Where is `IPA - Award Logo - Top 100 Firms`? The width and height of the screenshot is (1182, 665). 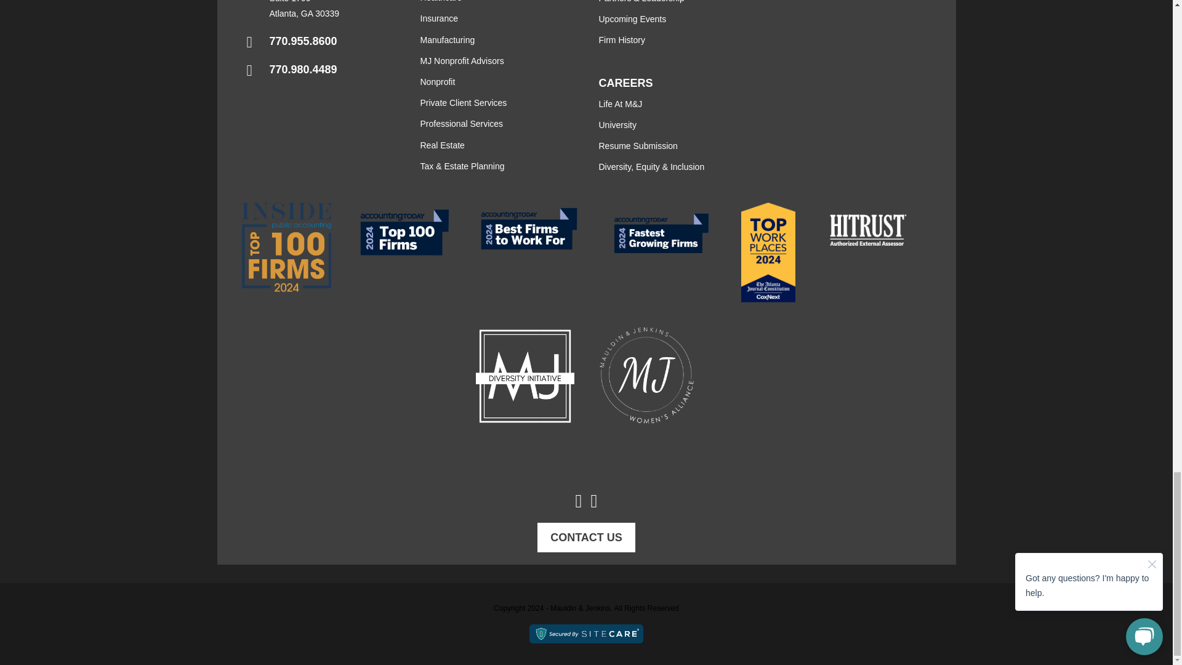 IPA - Award Logo - Top 100 Firms is located at coordinates (286, 248).